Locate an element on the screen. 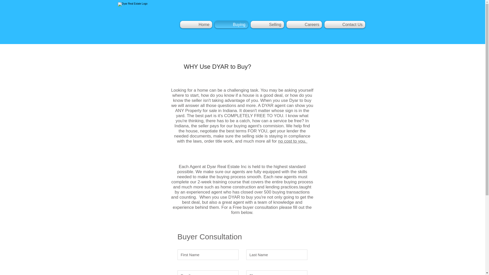  Buying is located at coordinates (231, 24).